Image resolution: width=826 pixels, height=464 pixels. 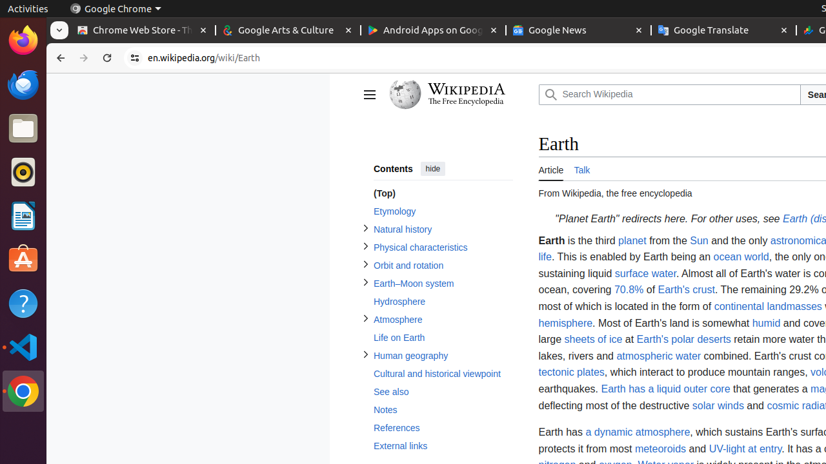 What do you see at coordinates (23, 41) in the screenshot?
I see `Firefox Web Browser` at bounding box center [23, 41].